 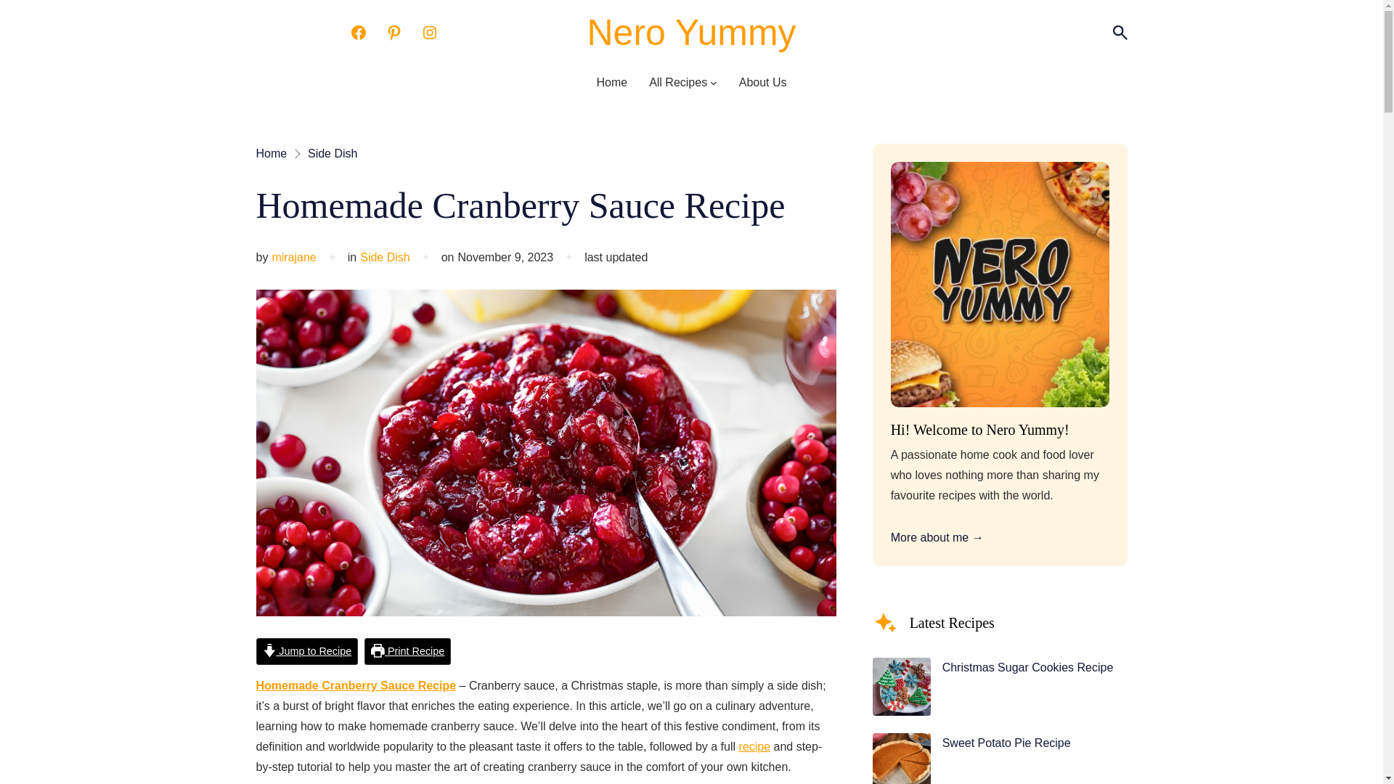 What do you see at coordinates (430, 33) in the screenshot?
I see `Instagram` at bounding box center [430, 33].